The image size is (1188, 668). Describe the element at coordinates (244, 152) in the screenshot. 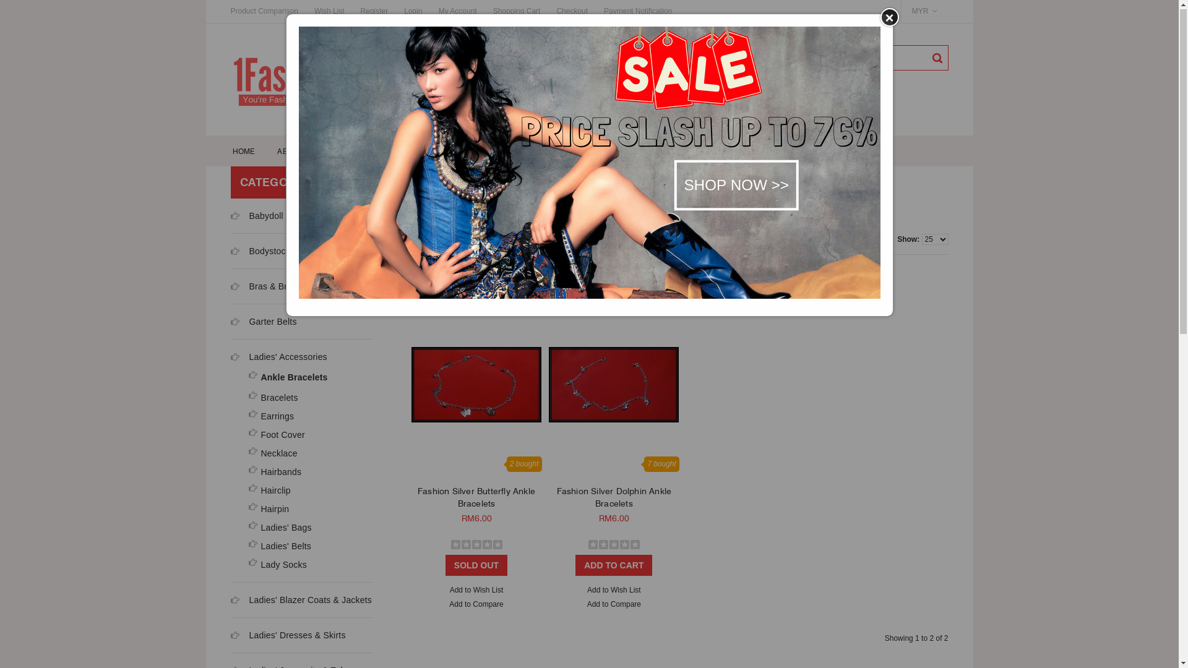

I see `HOME` at that location.